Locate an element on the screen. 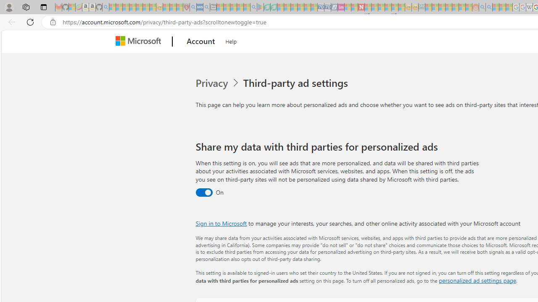 The image size is (538, 302). Third-party ad settings is located at coordinates (297, 83).